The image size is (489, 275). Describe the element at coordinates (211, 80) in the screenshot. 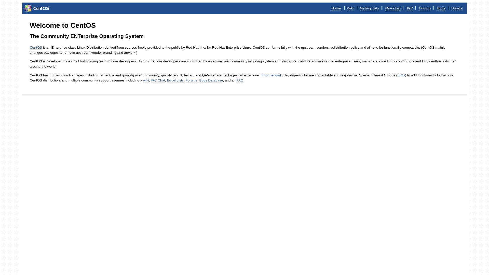

I see `Bugs Database` at that location.